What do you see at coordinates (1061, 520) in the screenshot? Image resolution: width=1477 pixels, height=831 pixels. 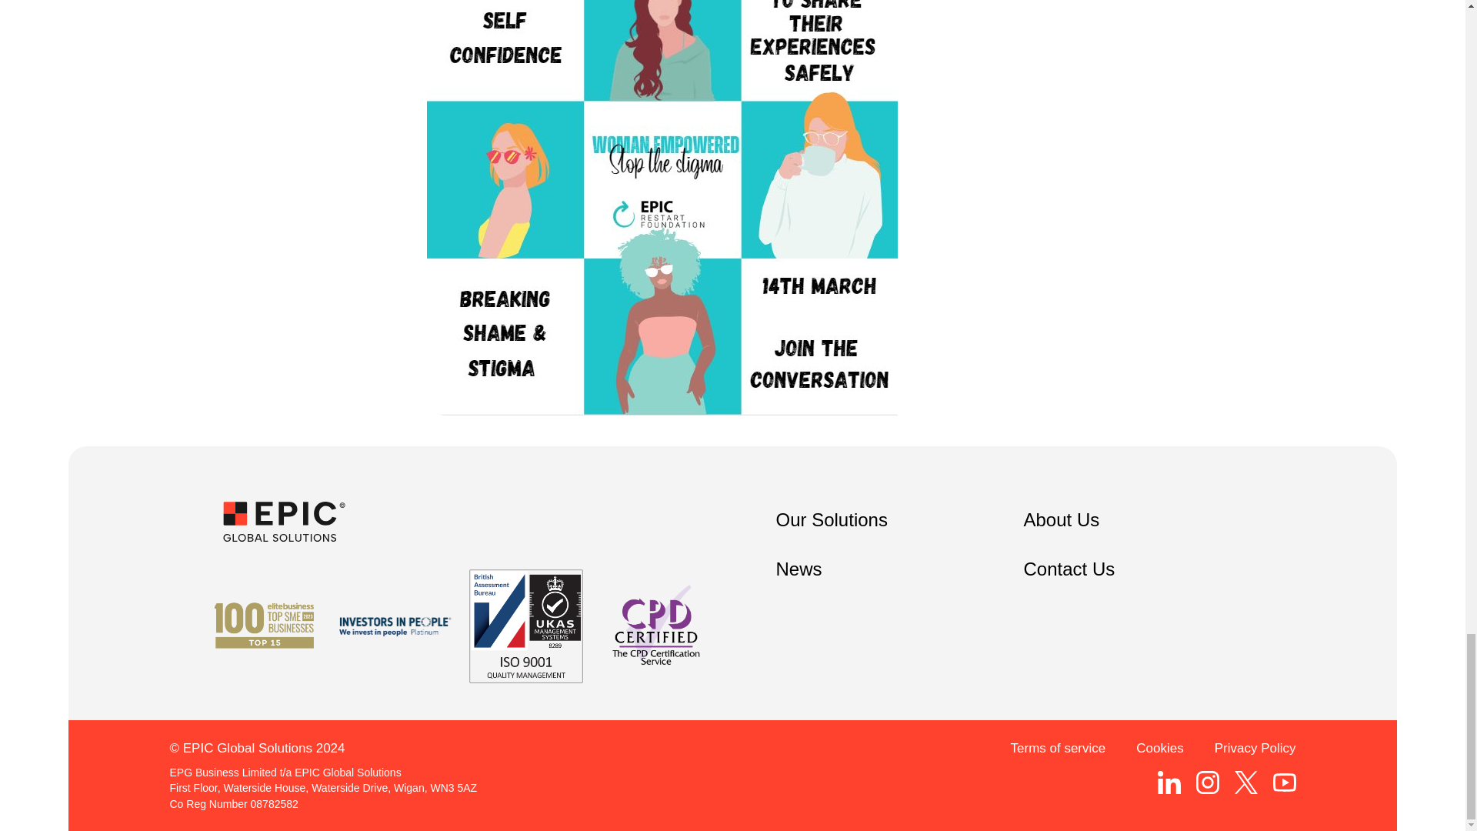 I see `About Us` at bounding box center [1061, 520].